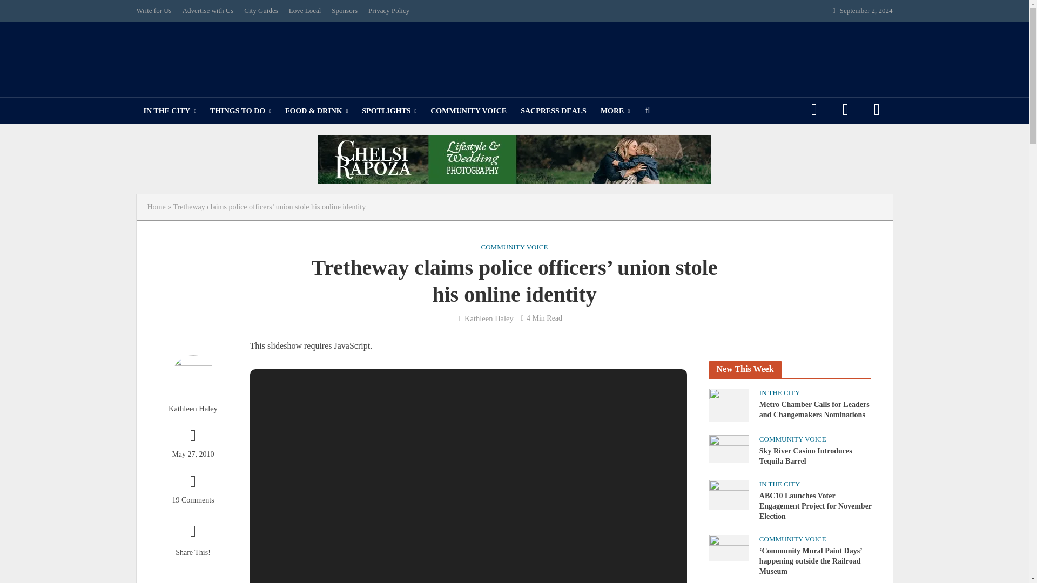 The width and height of the screenshot is (1037, 583). I want to click on Metro Chamber Calls for Leaders and Changemakers Nominations, so click(728, 404).